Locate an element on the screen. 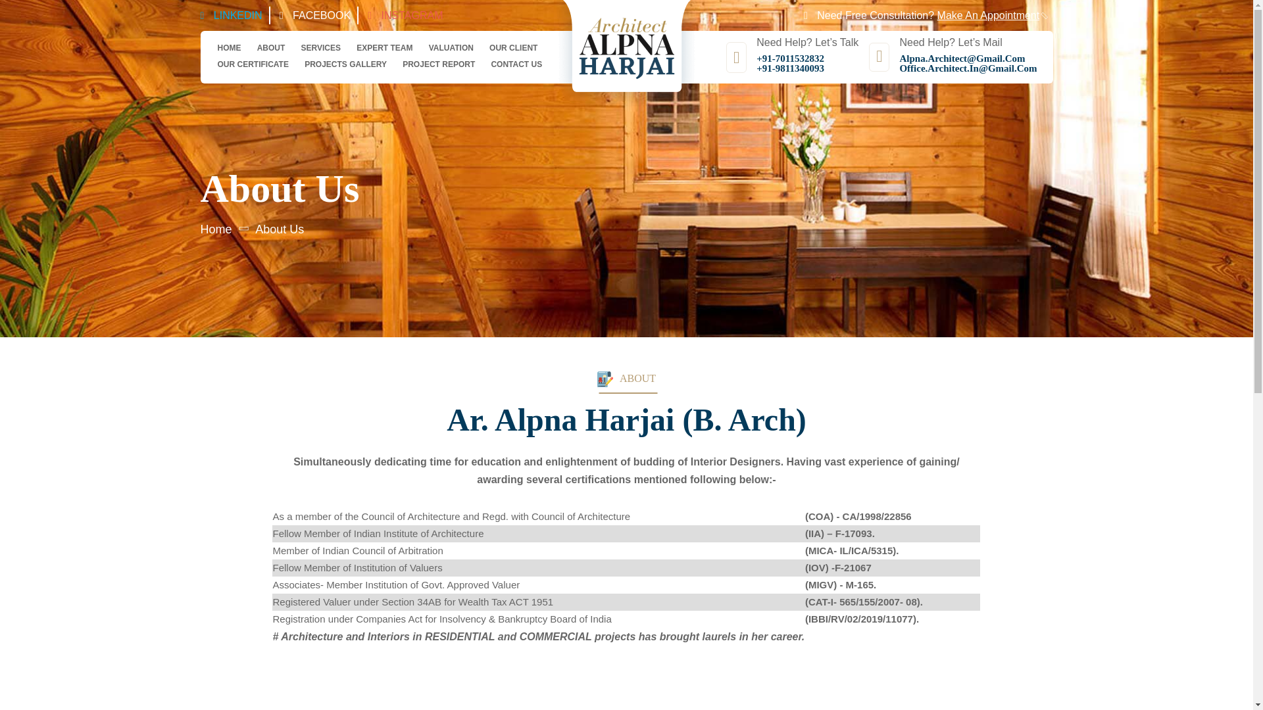 Image resolution: width=1263 pixels, height=710 pixels. Home is located at coordinates (215, 229).